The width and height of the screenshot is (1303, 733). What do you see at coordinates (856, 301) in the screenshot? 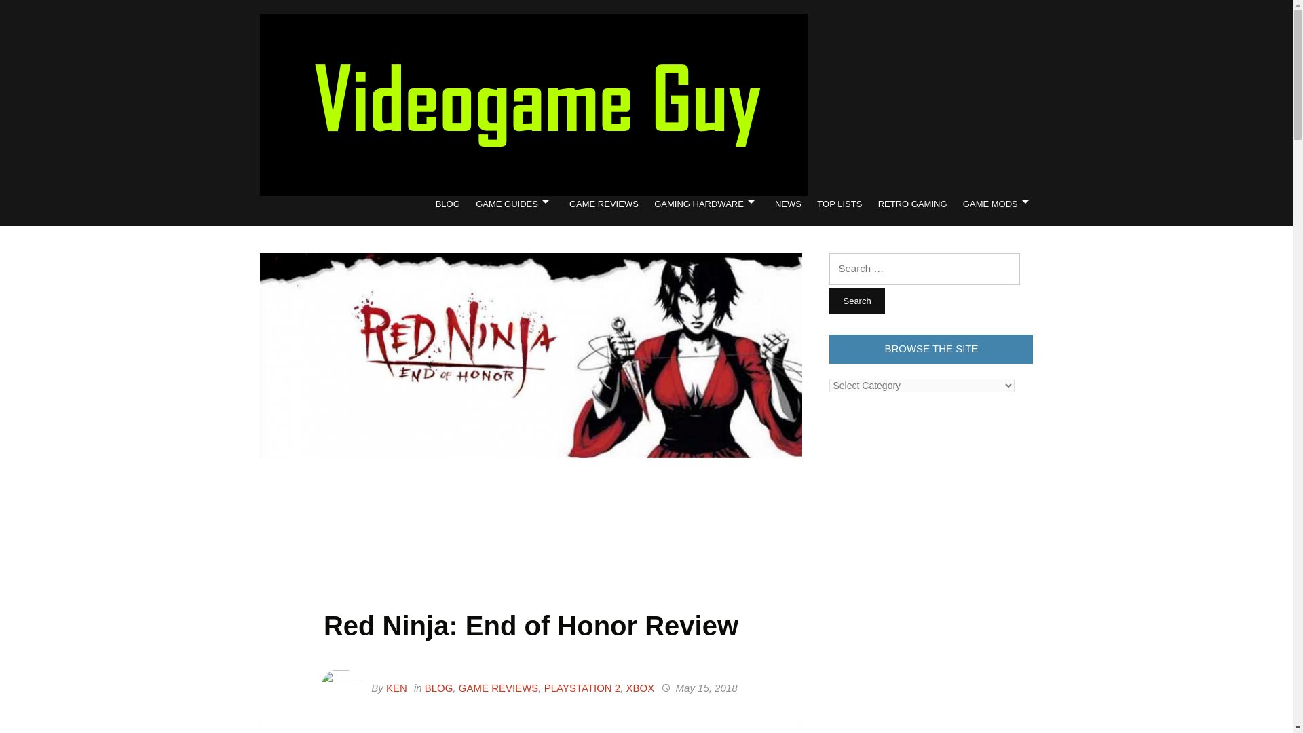
I see `Search` at bounding box center [856, 301].